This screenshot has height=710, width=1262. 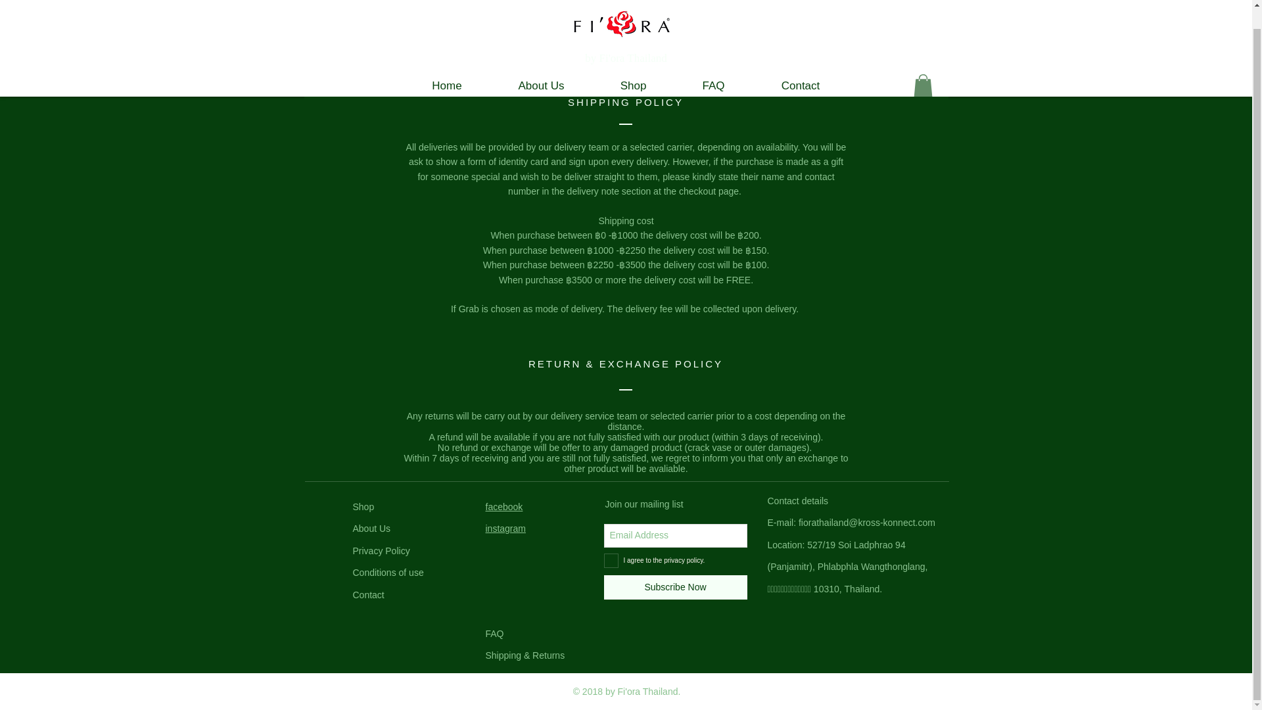 What do you see at coordinates (505, 529) in the screenshot?
I see `instagram` at bounding box center [505, 529].